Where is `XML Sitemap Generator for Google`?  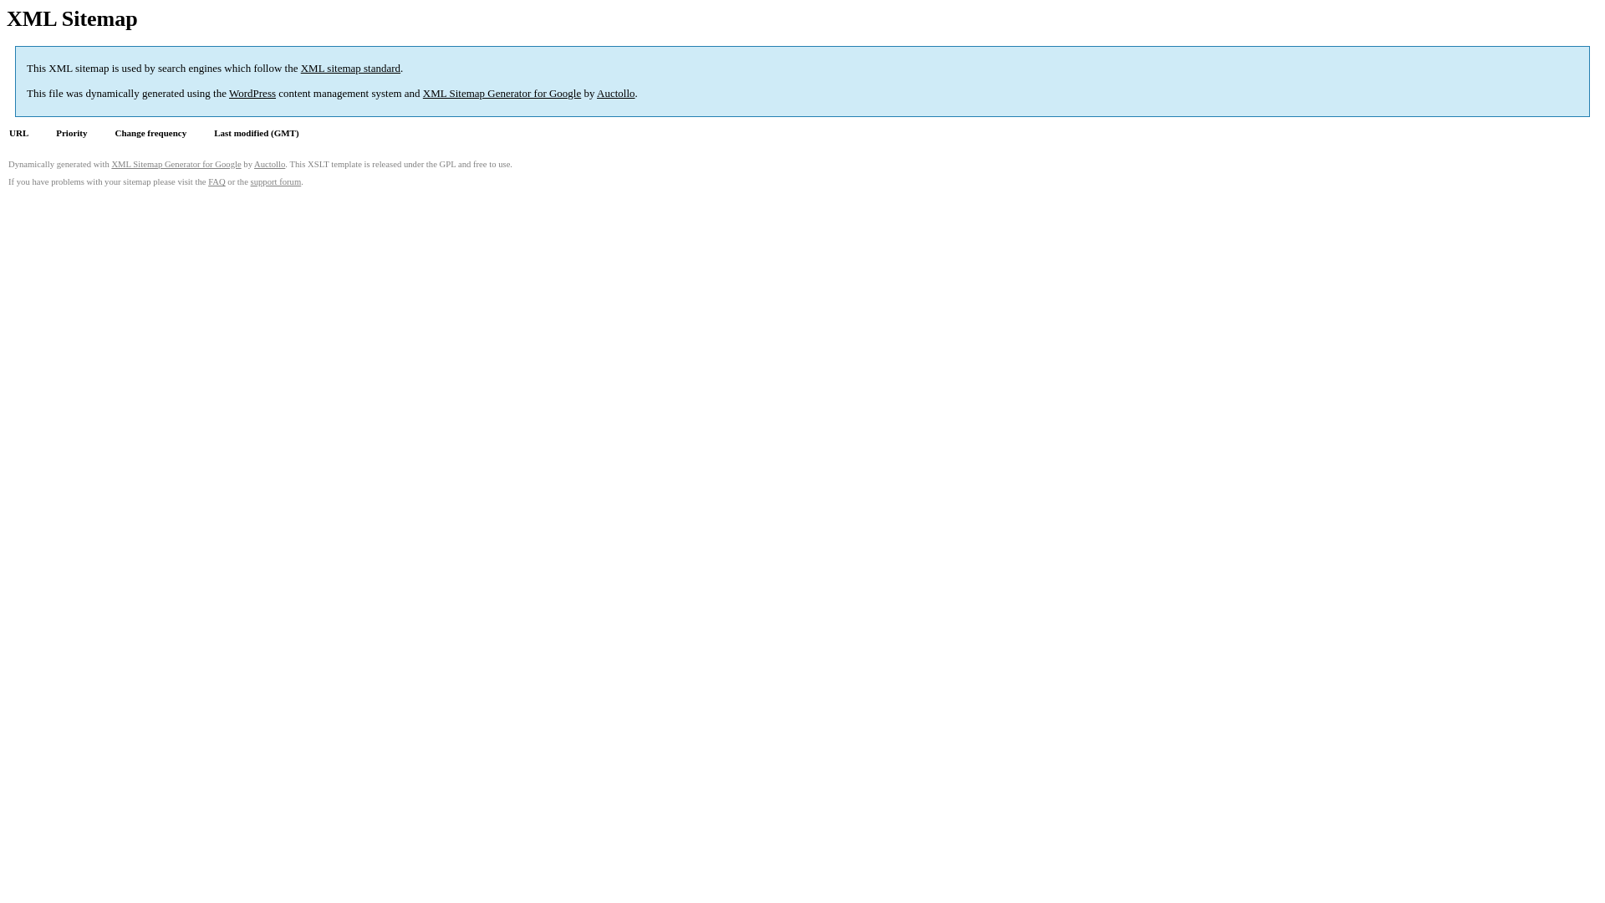
XML Sitemap Generator for Google is located at coordinates (502, 94).